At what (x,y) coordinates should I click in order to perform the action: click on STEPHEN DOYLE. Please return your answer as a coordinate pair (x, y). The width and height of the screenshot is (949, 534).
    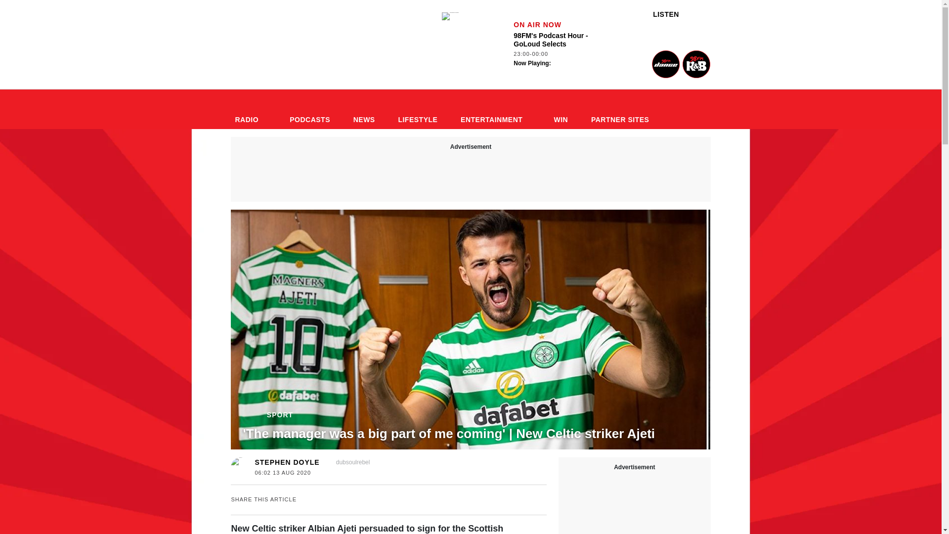
    Looking at the image, I should click on (287, 462).